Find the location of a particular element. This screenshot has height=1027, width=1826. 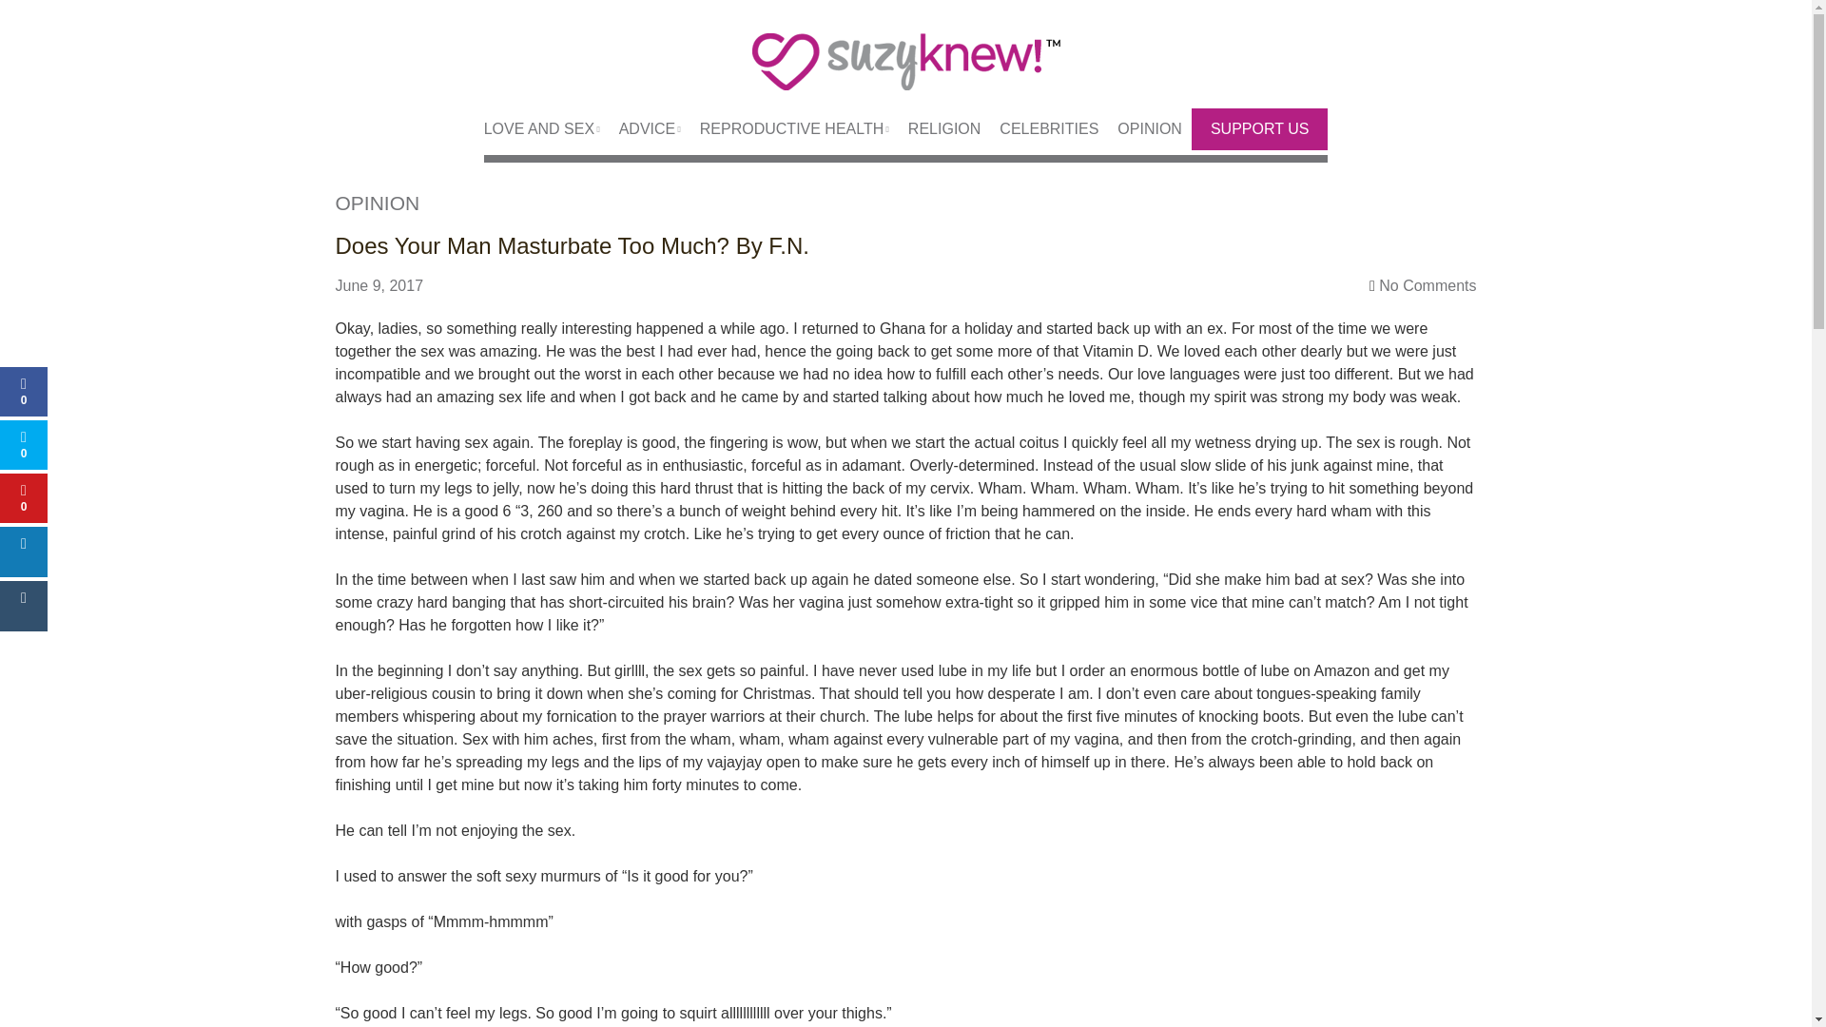

OPINION is located at coordinates (377, 202).